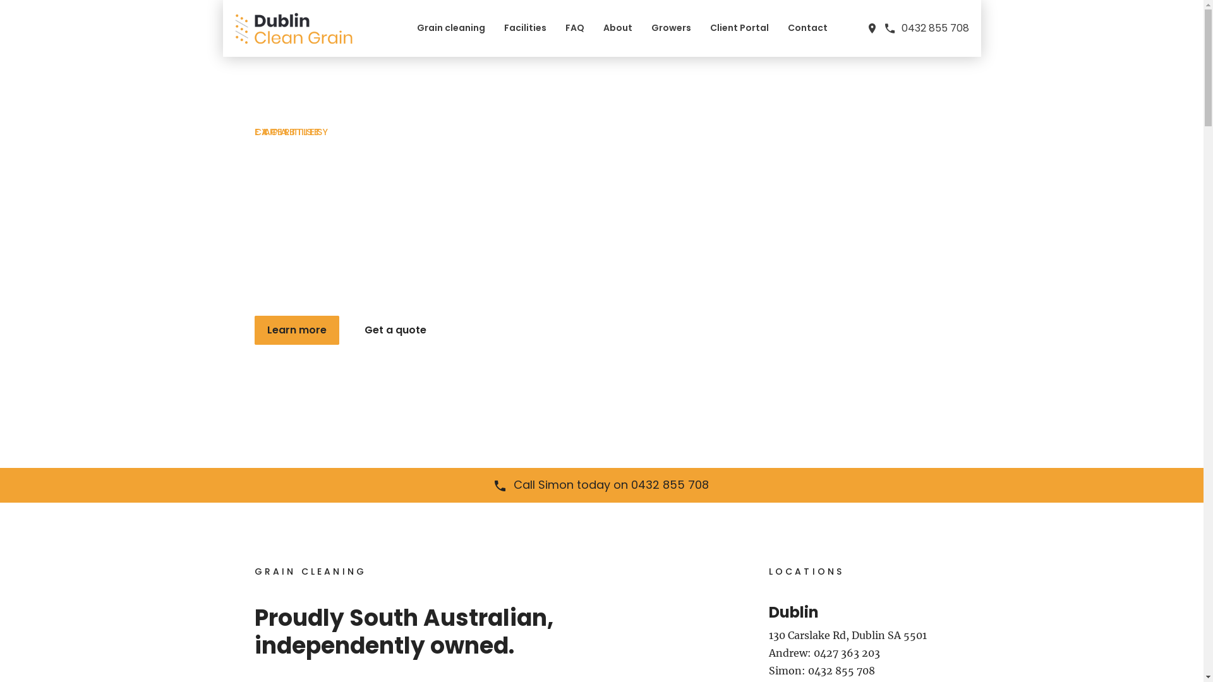 This screenshot has height=682, width=1213. I want to click on Grain cleaning, so click(451, 28).